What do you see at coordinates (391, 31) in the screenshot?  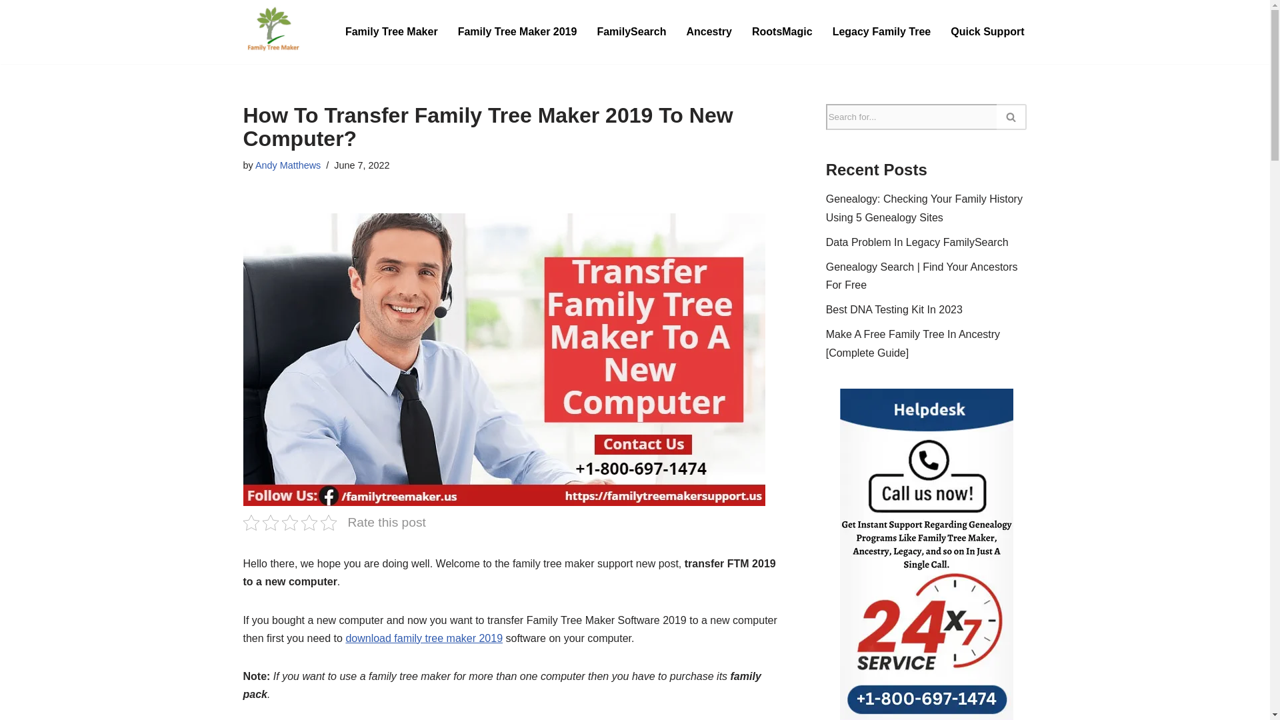 I see `Family Tree Maker` at bounding box center [391, 31].